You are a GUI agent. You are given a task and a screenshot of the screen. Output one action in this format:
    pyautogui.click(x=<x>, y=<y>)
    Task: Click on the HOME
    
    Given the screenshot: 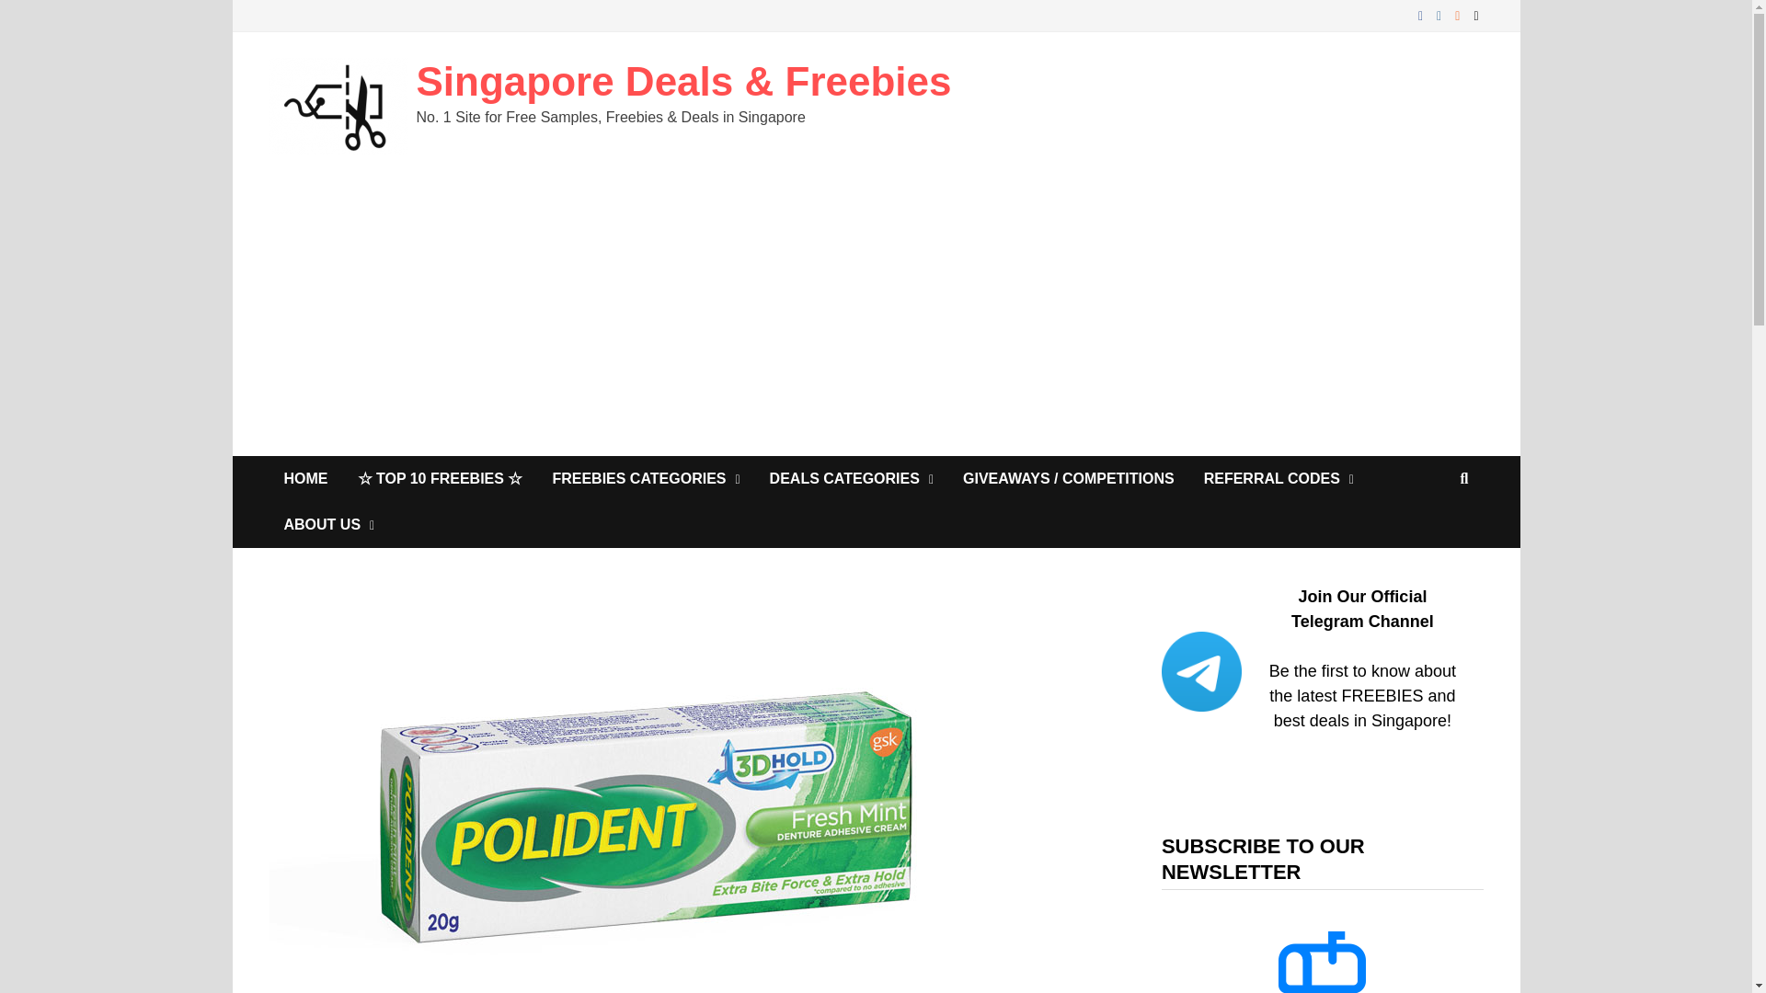 What is the action you would take?
    pyautogui.click(x=305, y=478)
    